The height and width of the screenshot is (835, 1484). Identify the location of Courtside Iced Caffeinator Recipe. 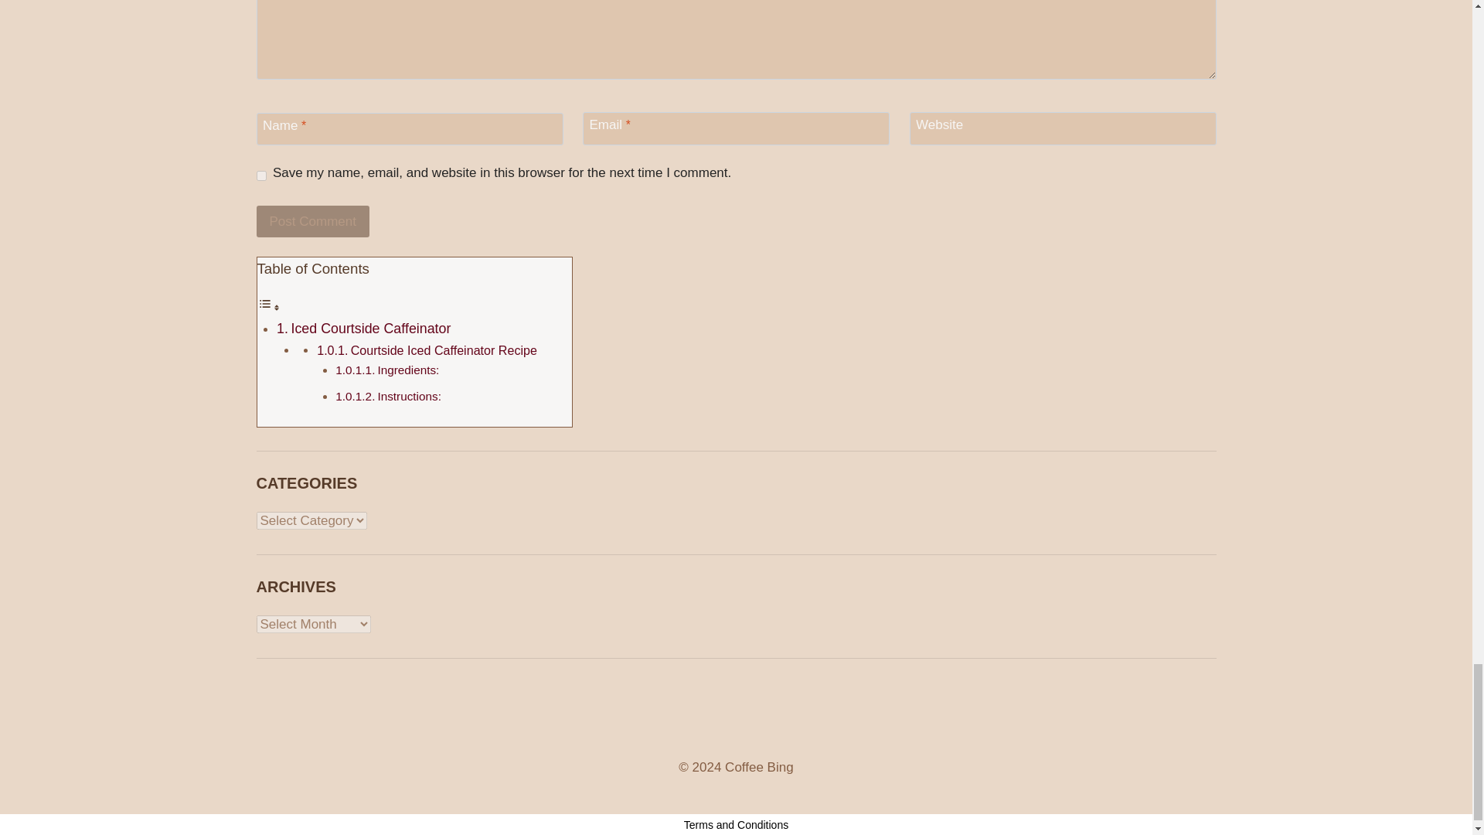
(444, 349).